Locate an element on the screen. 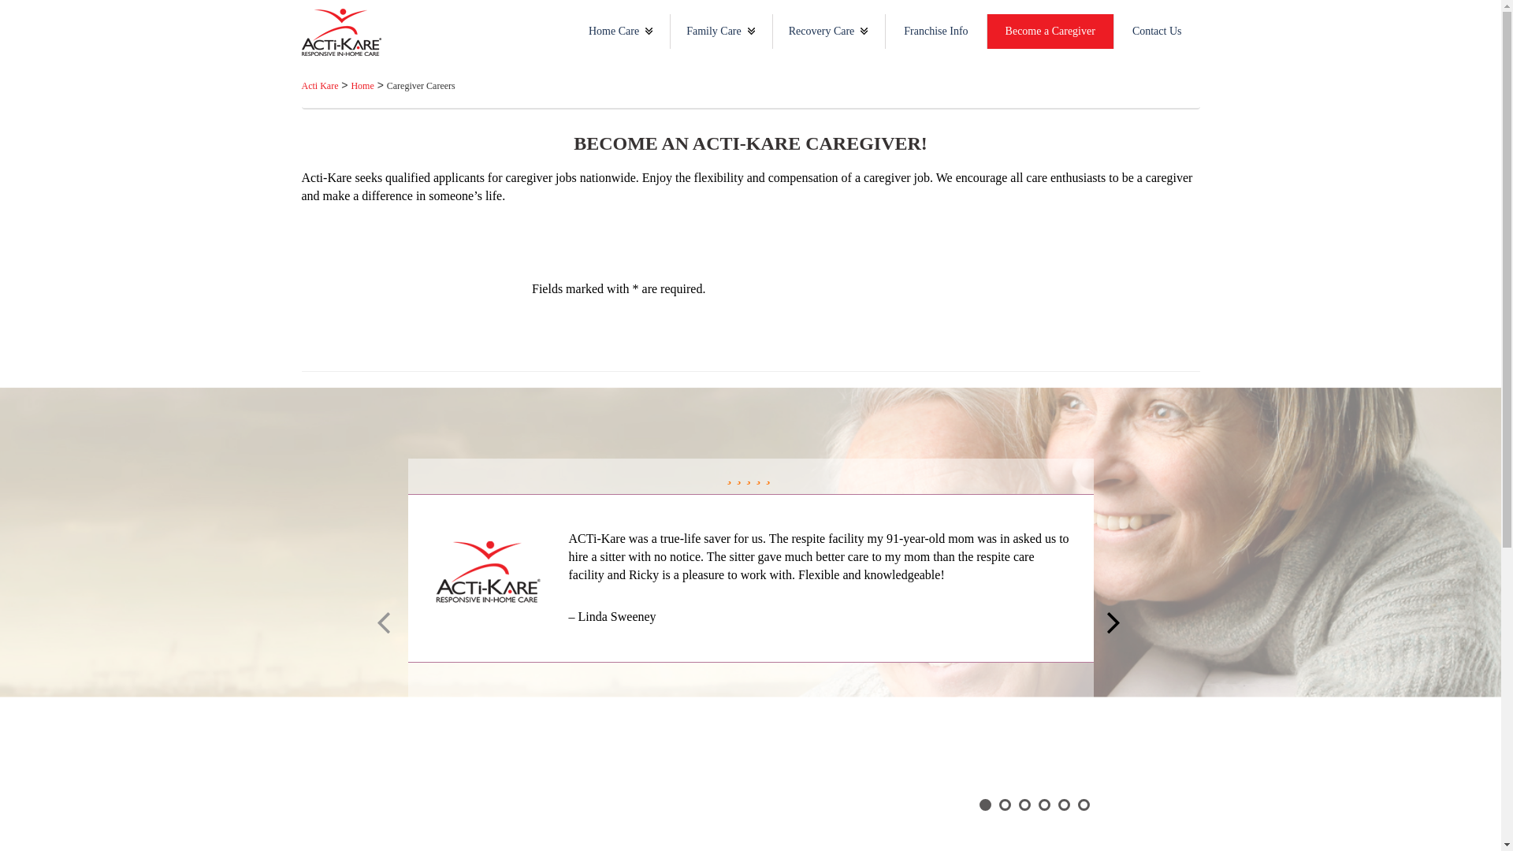 The height and width of the screenshot is (851, 1513). Contact Us is located at coordinates (1157, 32).